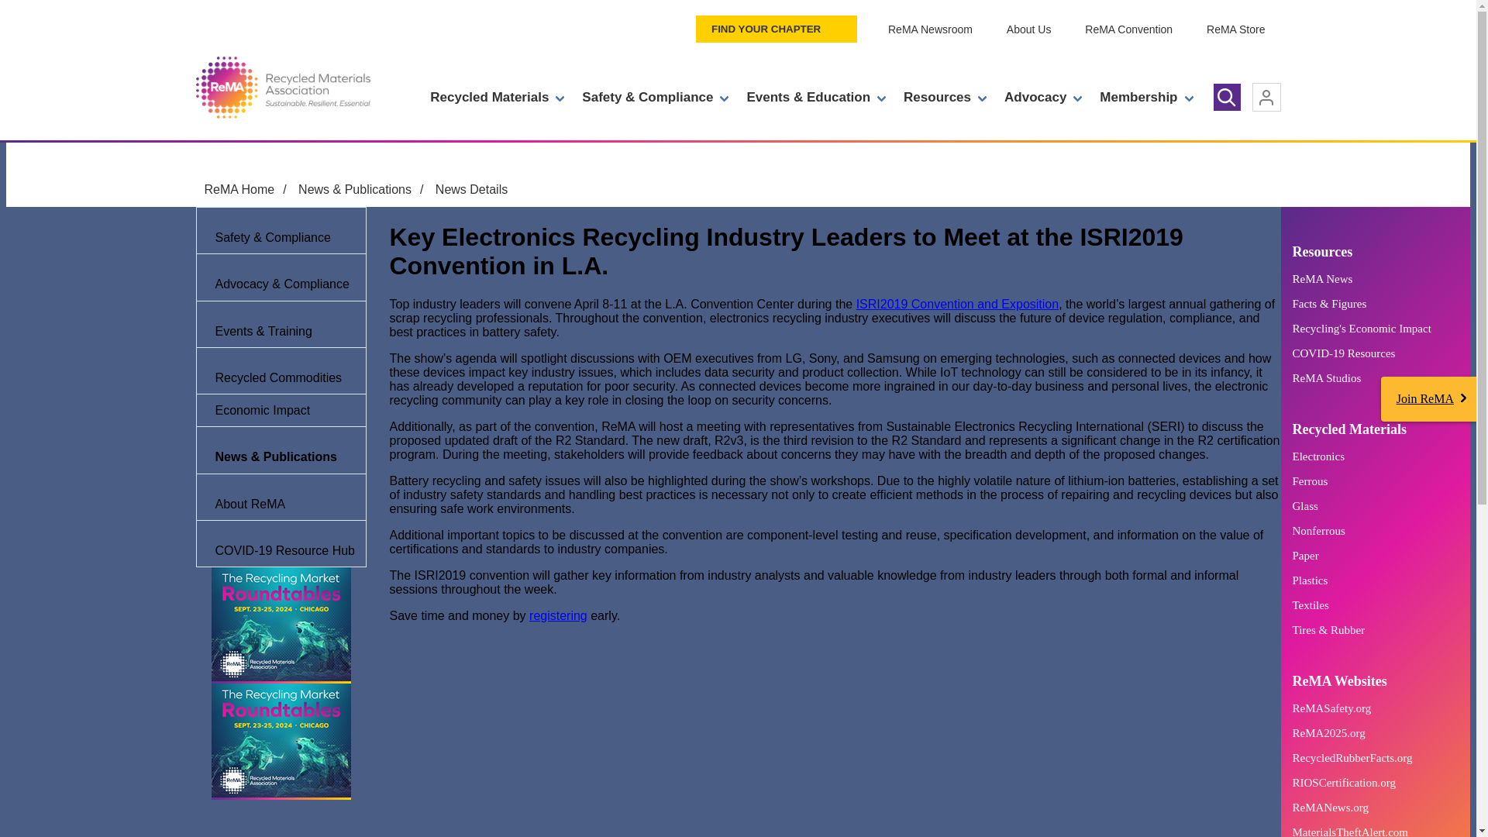 This screenshot has height=837, width=1488. I want to click on ReMA Store, so click(1235, 29).